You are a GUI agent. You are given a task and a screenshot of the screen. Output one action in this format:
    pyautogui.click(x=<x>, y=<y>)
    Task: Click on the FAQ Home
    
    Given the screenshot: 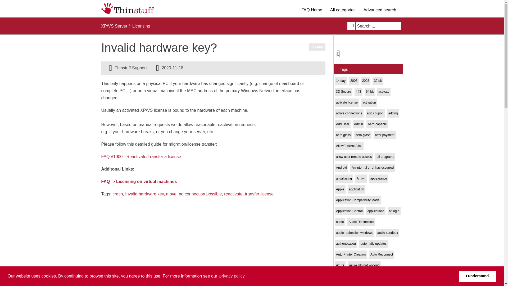 What is the action you would take?
    pyautogui.click(x=312, y=10)
    